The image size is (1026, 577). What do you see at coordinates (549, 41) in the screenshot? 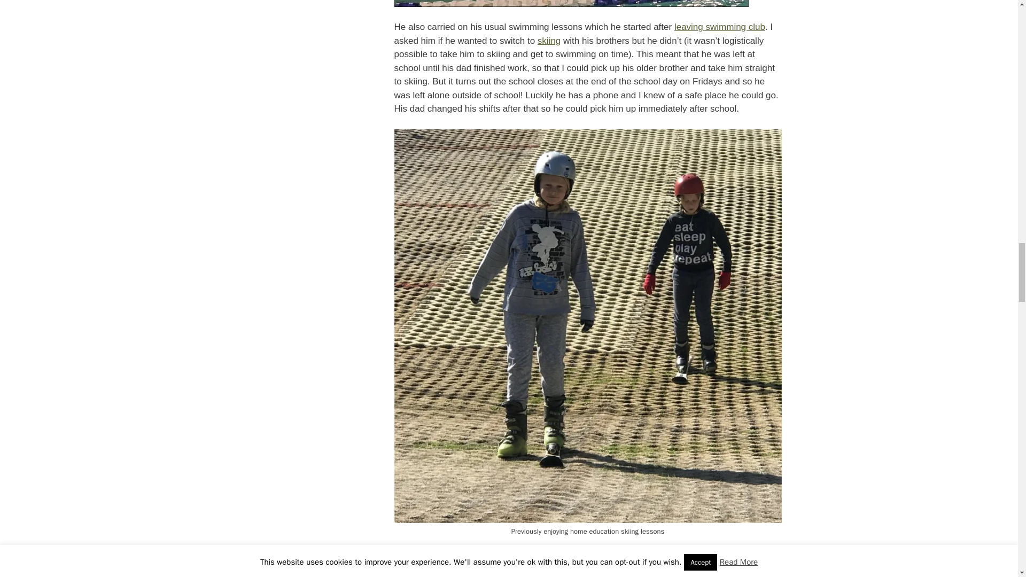
I see `skiing` at bounding box center [549, 41].